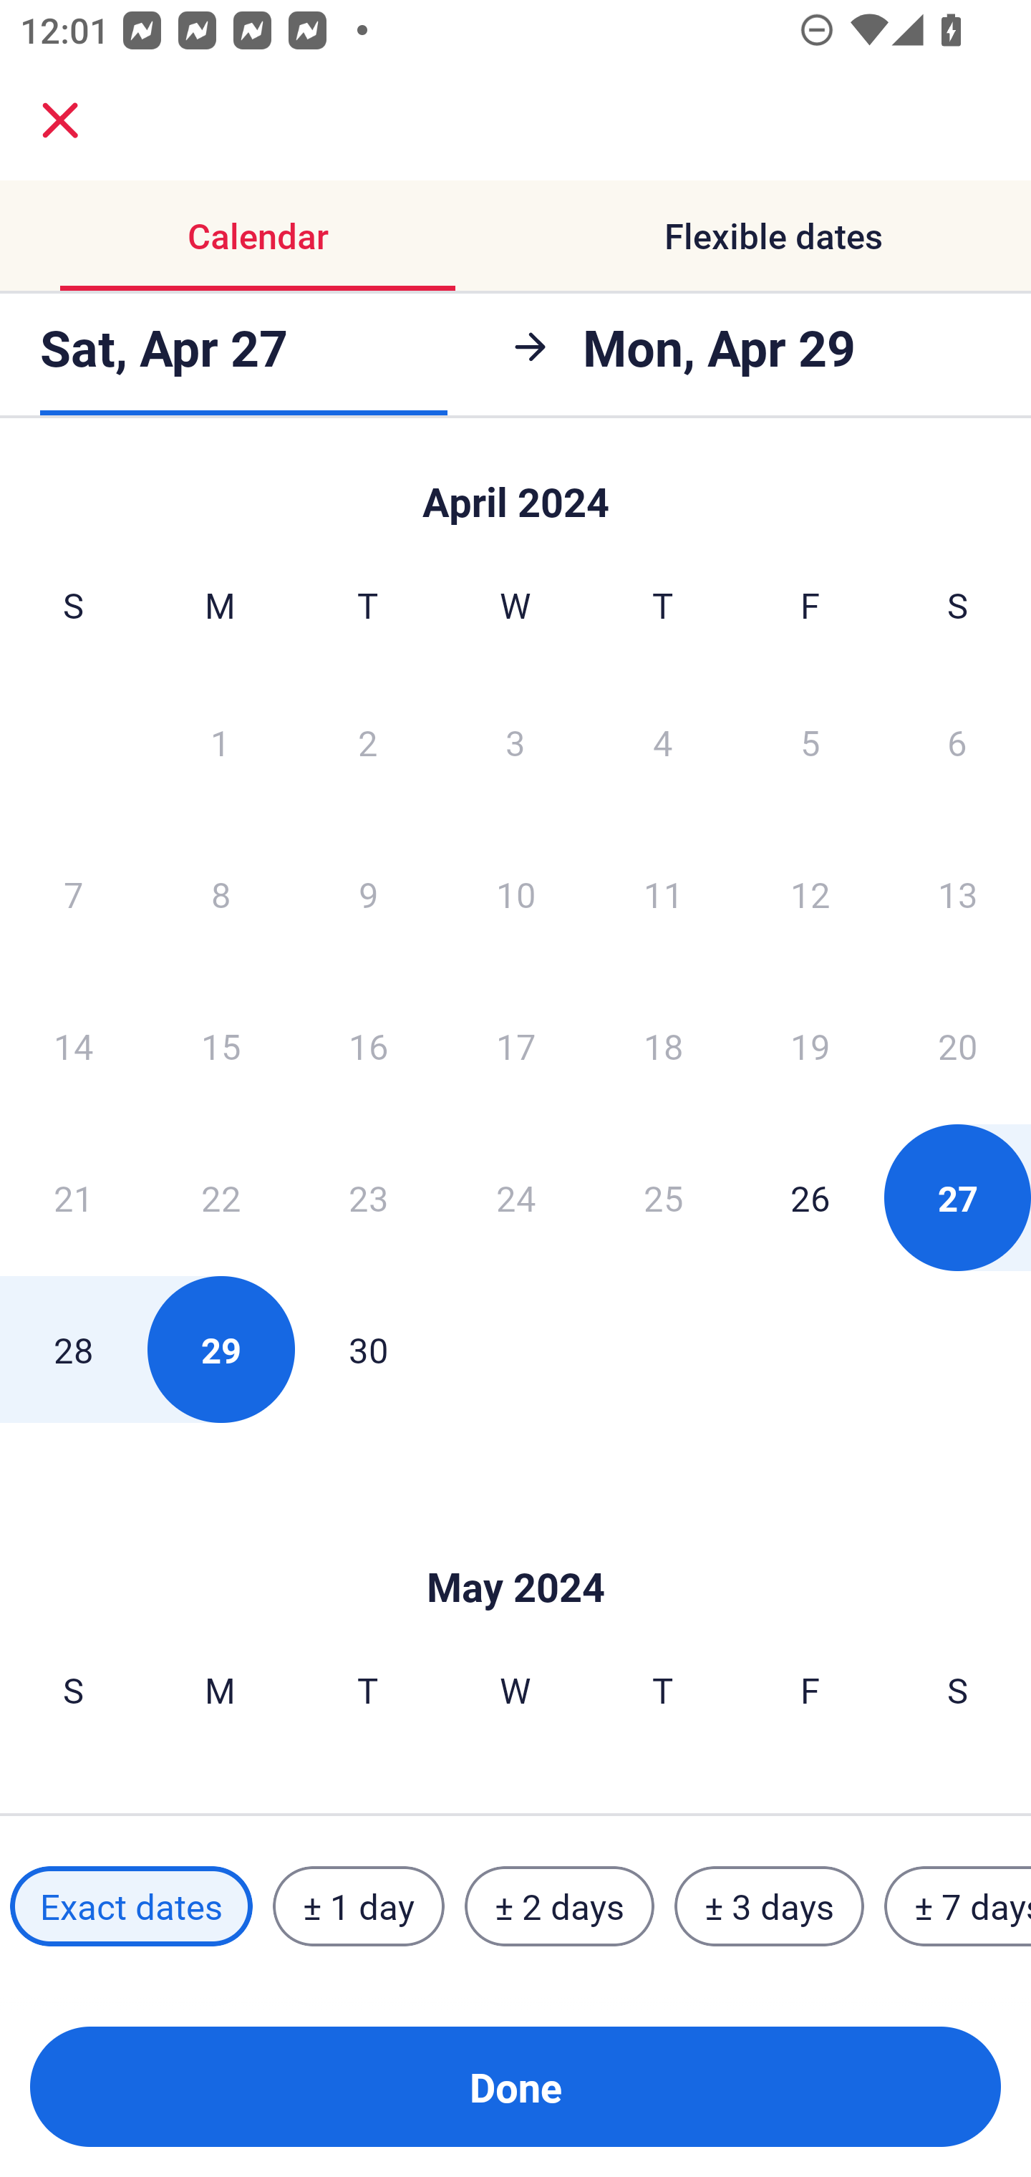 The width and height of the screenshot is (1031, 2177). Describe the element at coordinates (221, 1197) in the screenshot. I see `22 Monday, April 22, 2024` at that location.